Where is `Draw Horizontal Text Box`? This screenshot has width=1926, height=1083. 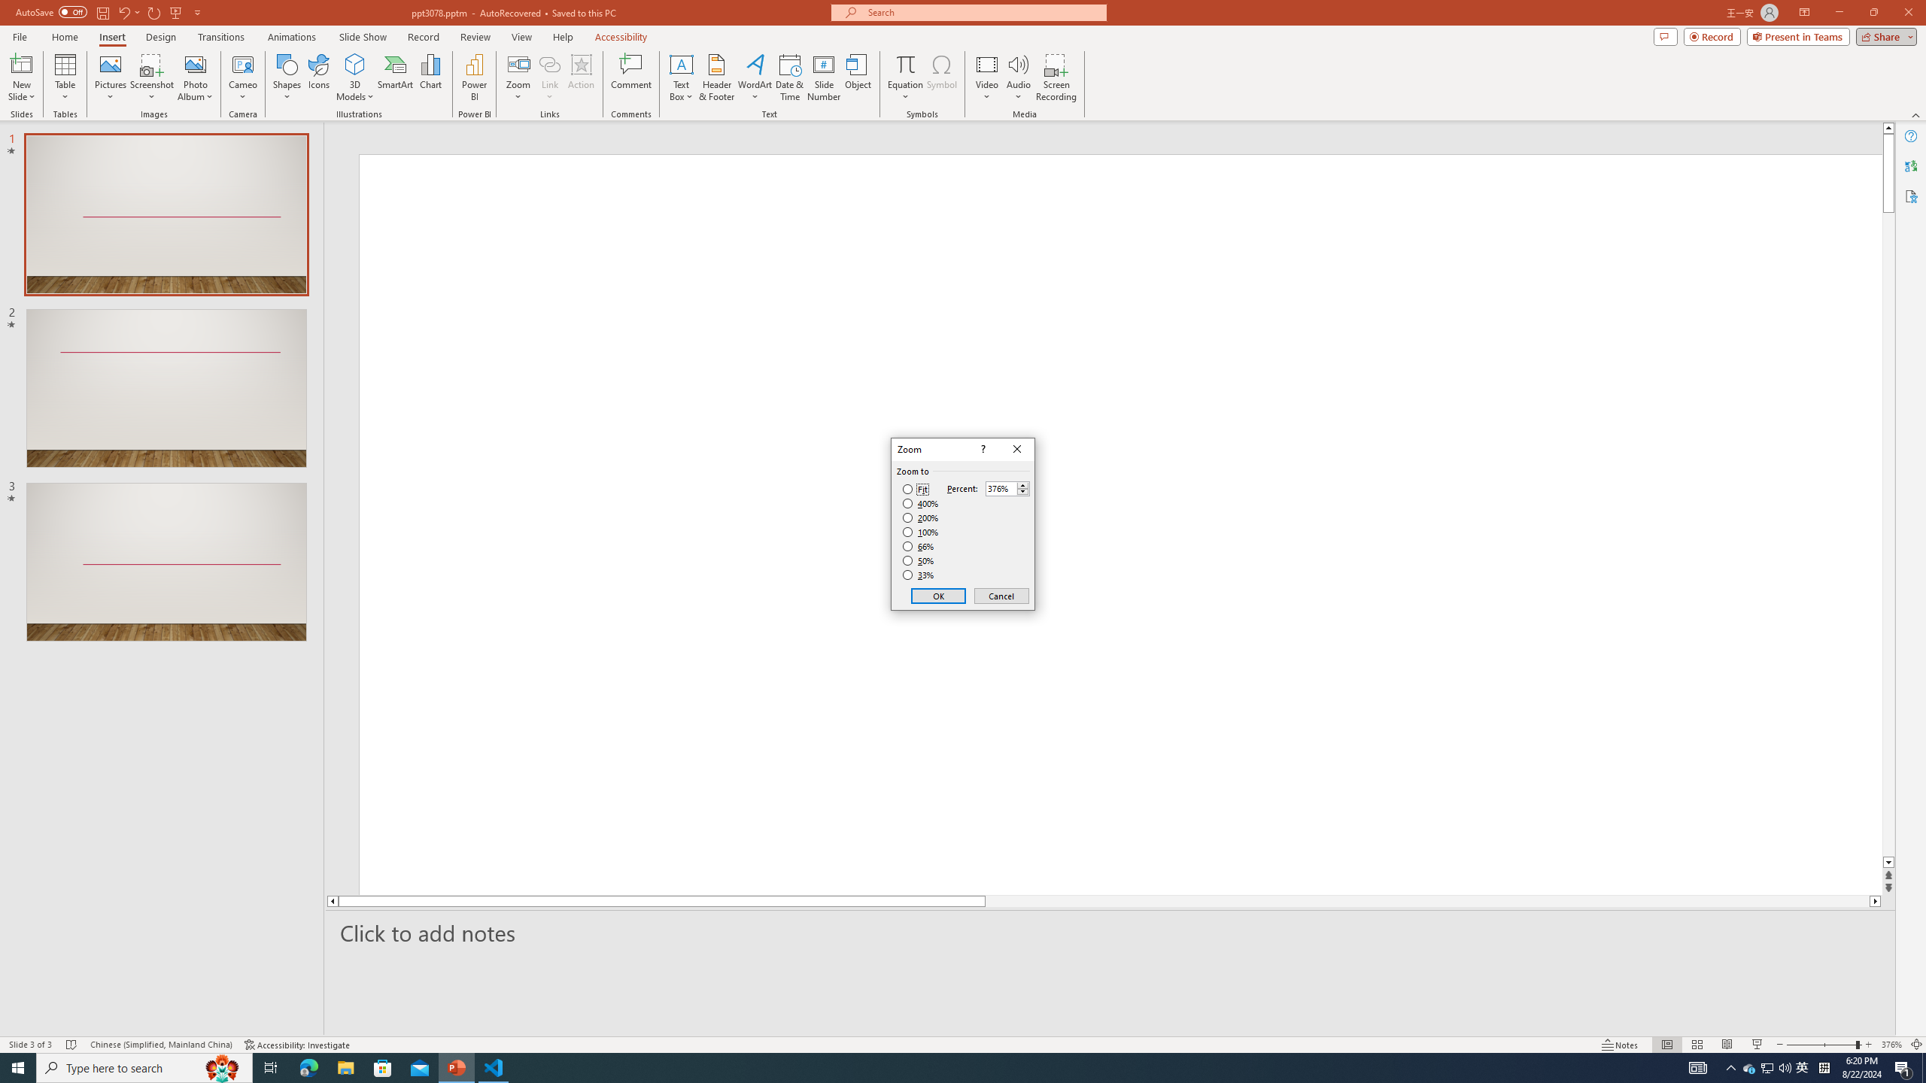 Draw Horizontal Text Box is located at coordinates (682, 64).